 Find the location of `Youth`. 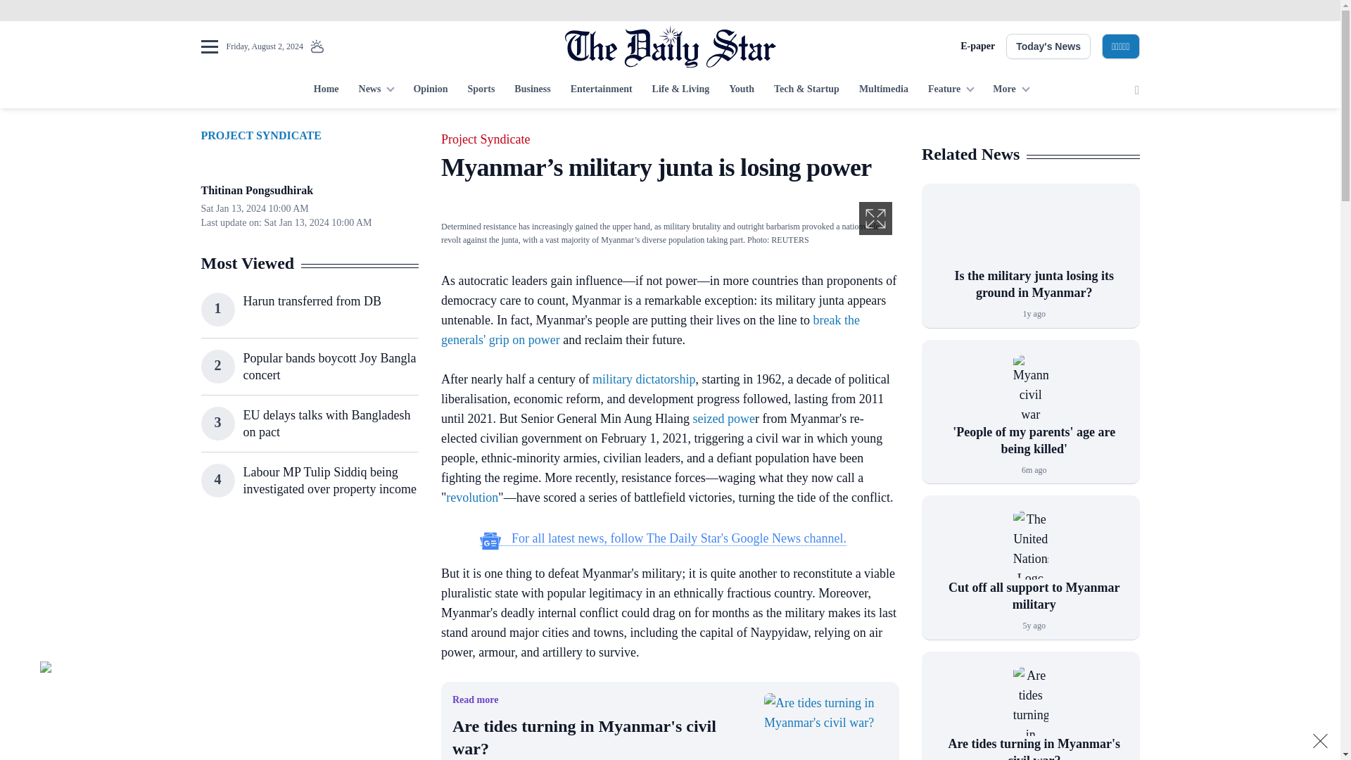

Youth is located at coordinates (742, 90).